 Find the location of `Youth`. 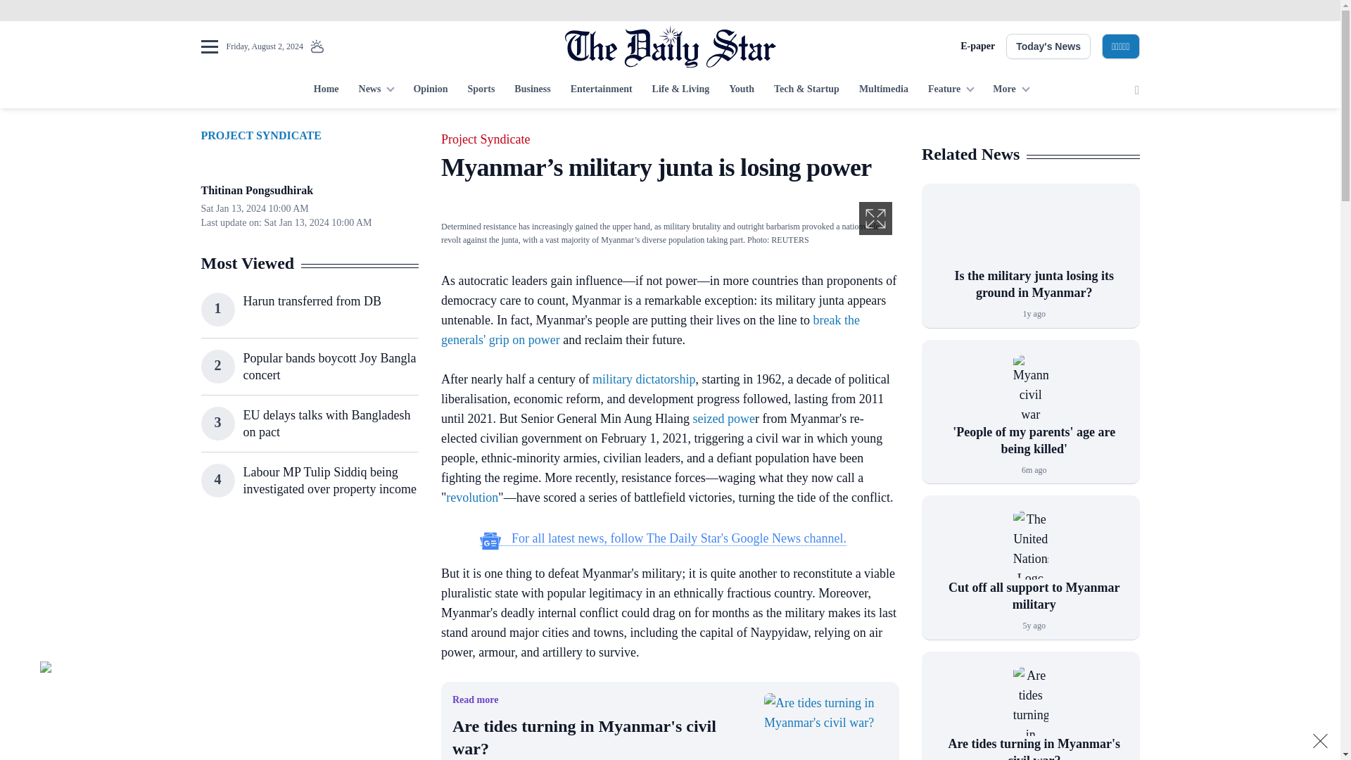

Youth is located at coordinates (742, 90).